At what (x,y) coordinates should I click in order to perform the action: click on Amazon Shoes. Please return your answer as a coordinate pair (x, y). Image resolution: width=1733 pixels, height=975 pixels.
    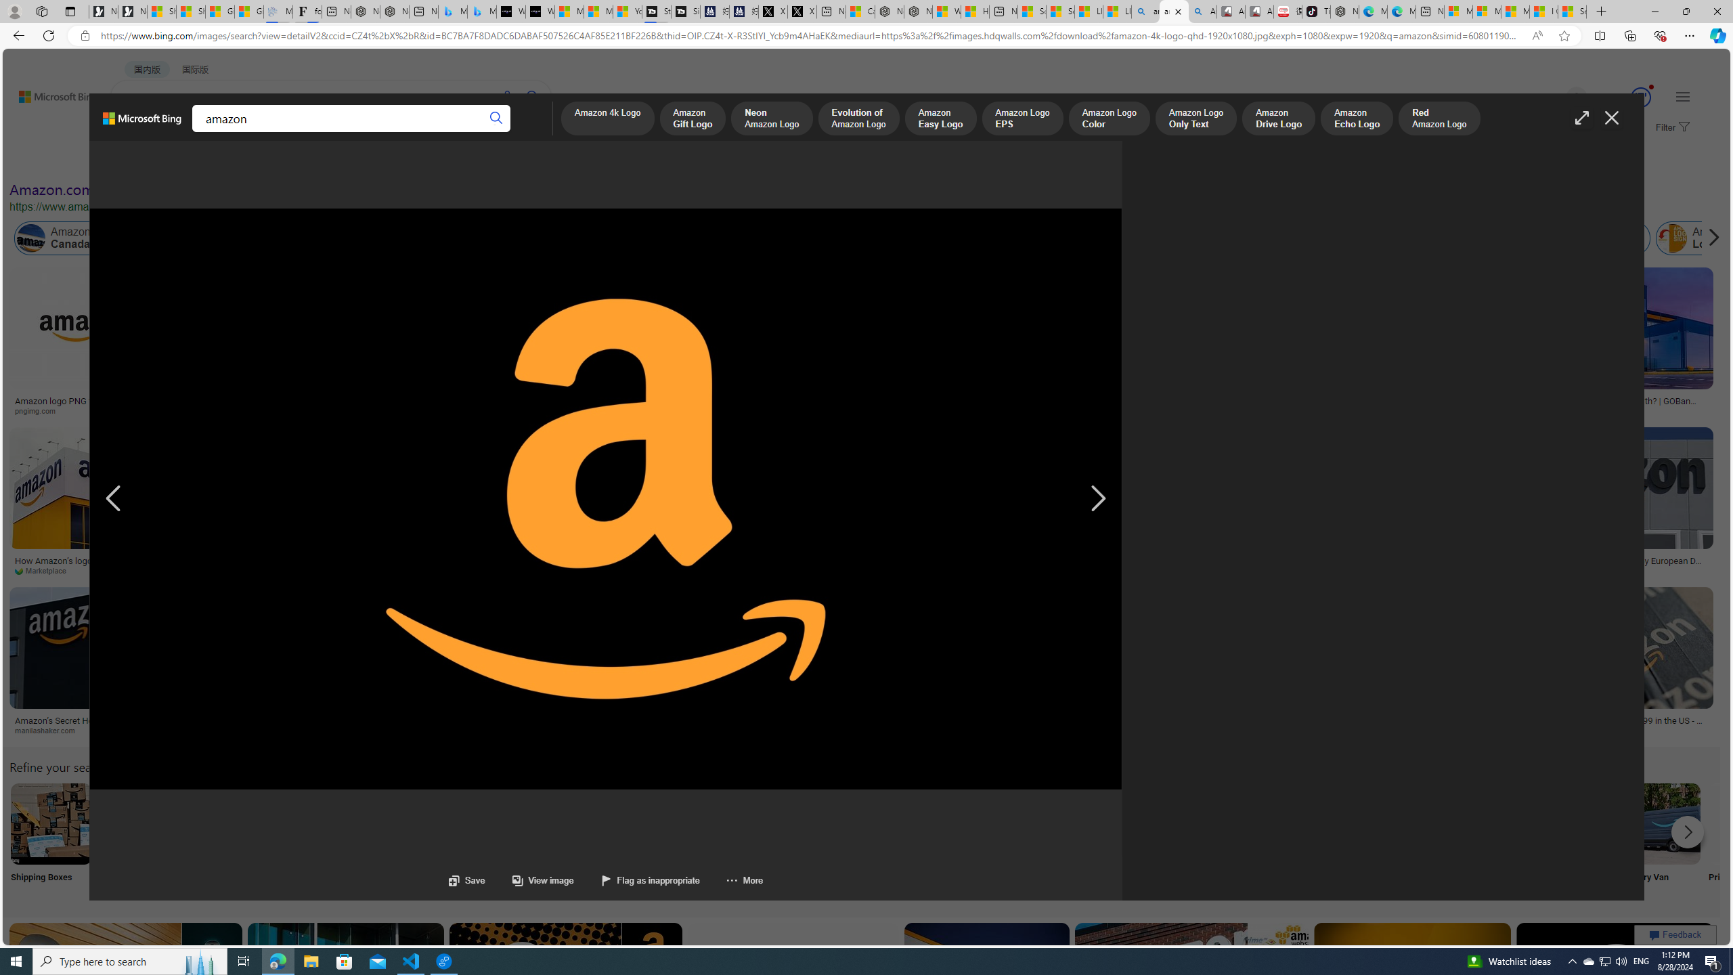
    Looking at the image, I should click on (1313, 238).